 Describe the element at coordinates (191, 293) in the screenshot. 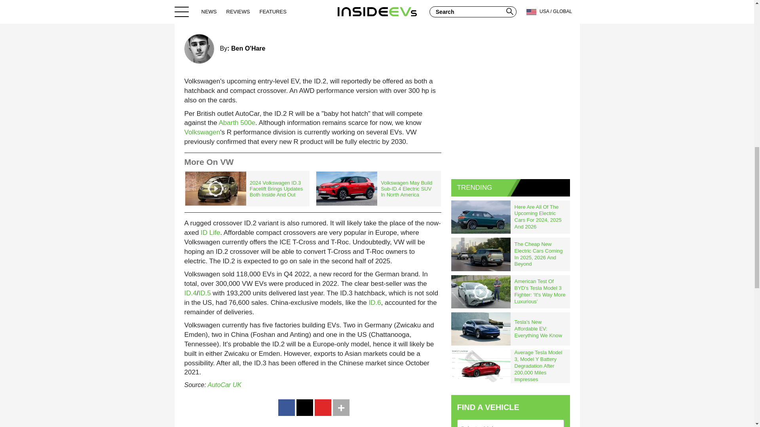

I see `ID.4` at that location.